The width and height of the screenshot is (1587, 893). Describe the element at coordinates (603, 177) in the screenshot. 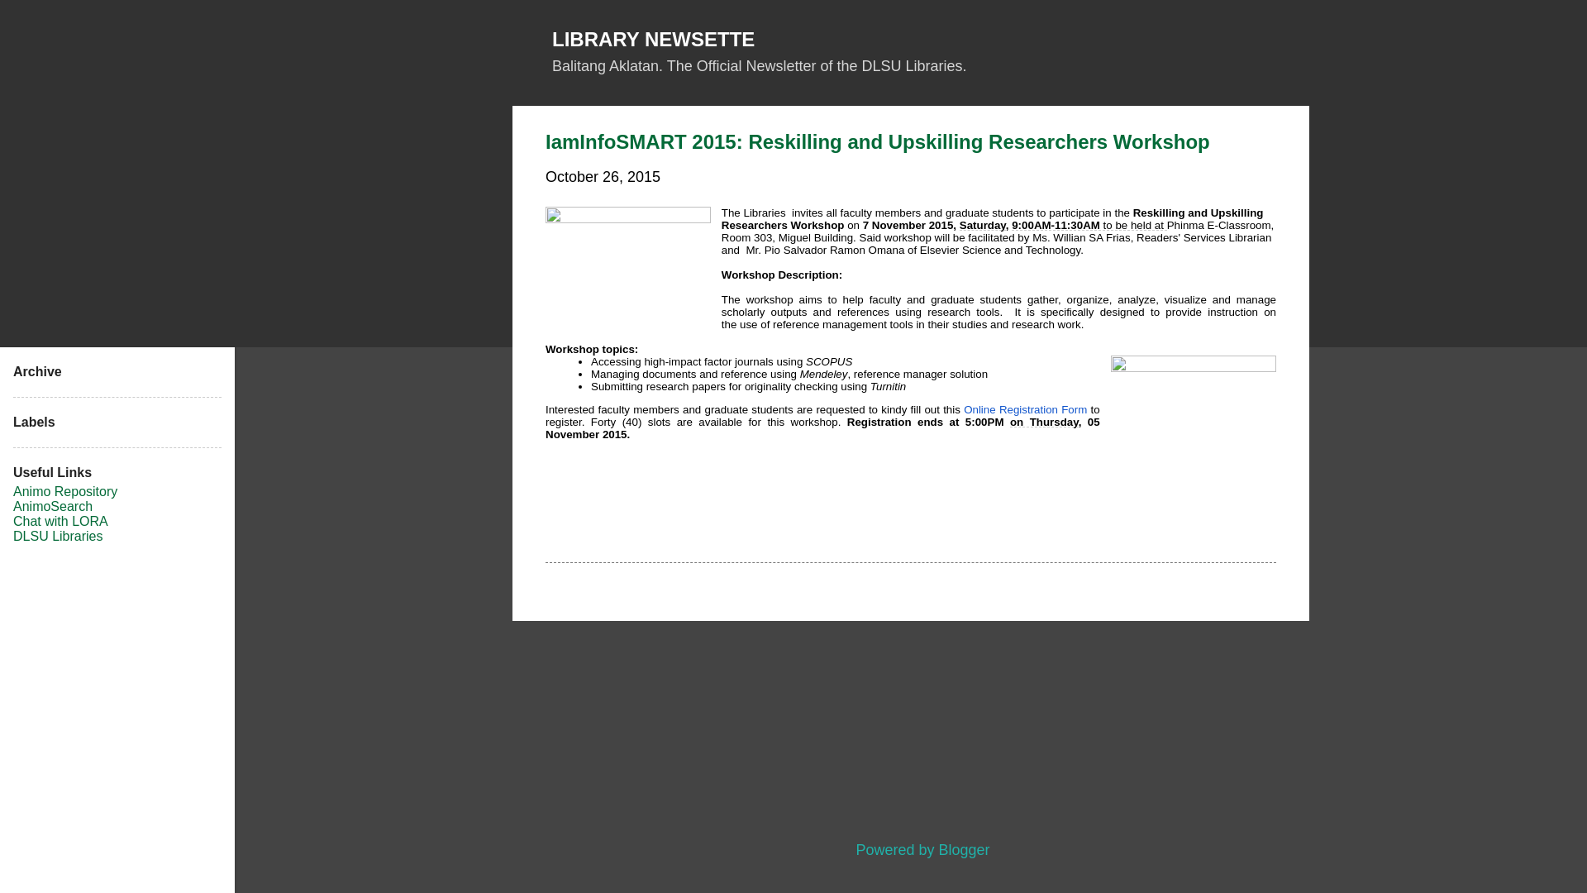

I see `October 26, 2015` at that location.